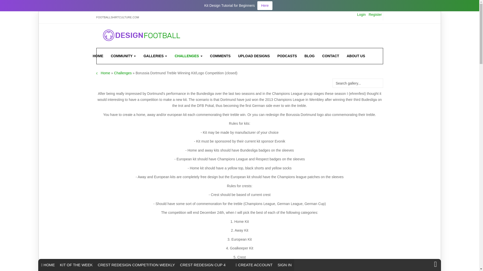 This screenshot has height=271, width=483. What do you see at coordinates (141, 35) in the screenshot?
I see `Design Football` at bounding box center [141, 35].